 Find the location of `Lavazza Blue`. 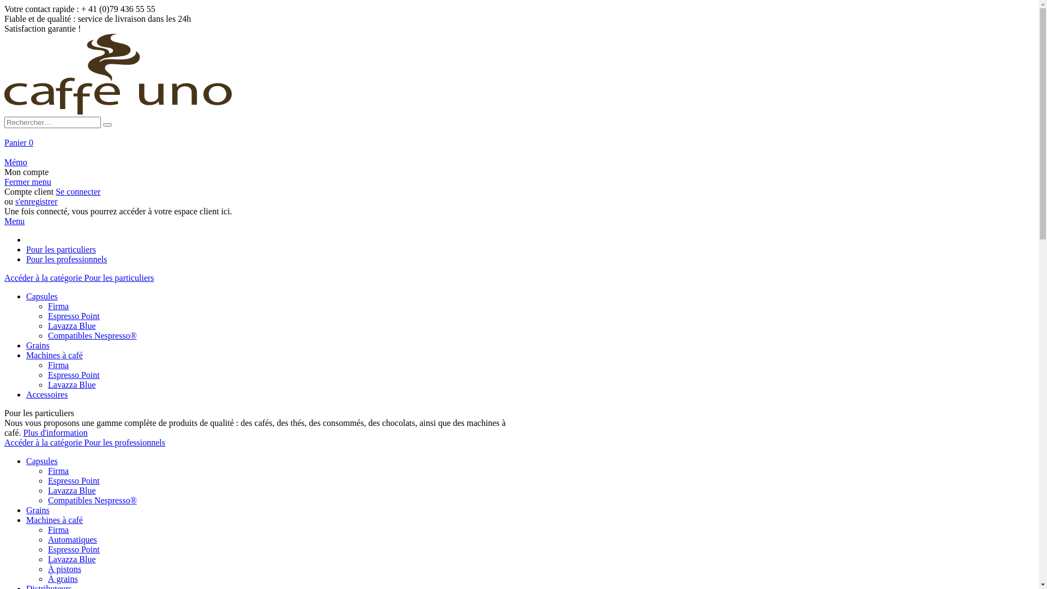

Lavazza Blue is located at coordinates (72, 490).